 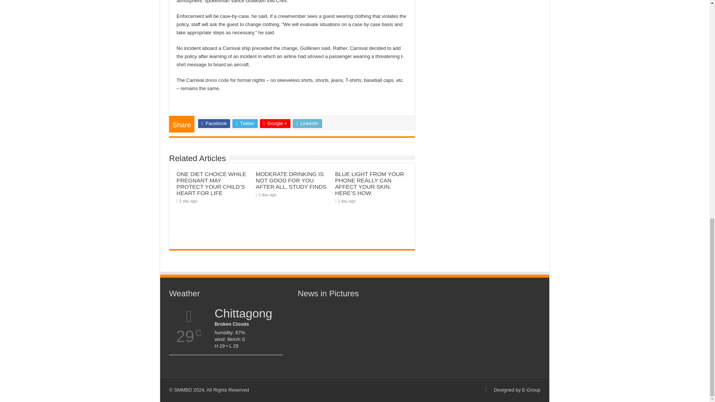 What do you see at coordinates (315, 56) in the screenshot?
I see `allowed` at bounding box center [315, 56].